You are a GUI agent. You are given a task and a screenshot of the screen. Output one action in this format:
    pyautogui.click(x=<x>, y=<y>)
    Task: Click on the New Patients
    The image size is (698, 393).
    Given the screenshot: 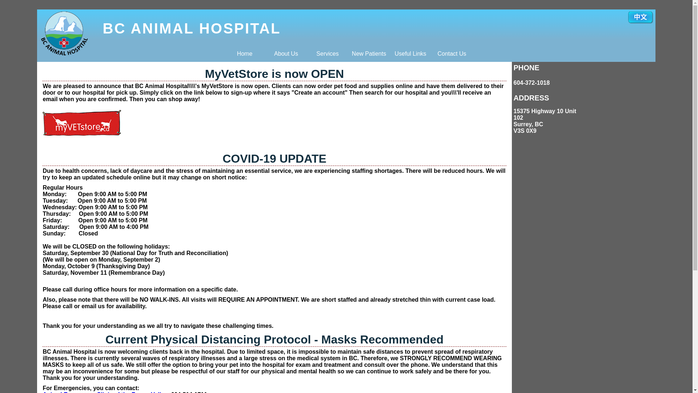 What is the action you would take?
    pyautogui.click(x=369, y=54)
    